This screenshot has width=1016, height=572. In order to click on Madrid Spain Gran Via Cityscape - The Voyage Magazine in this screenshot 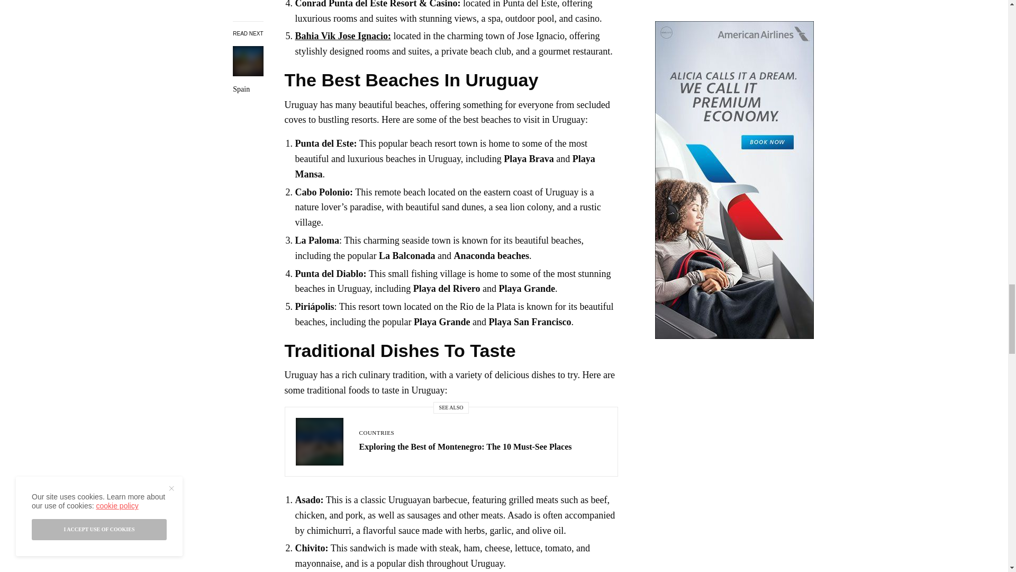, I will do `click(248, 2)`.